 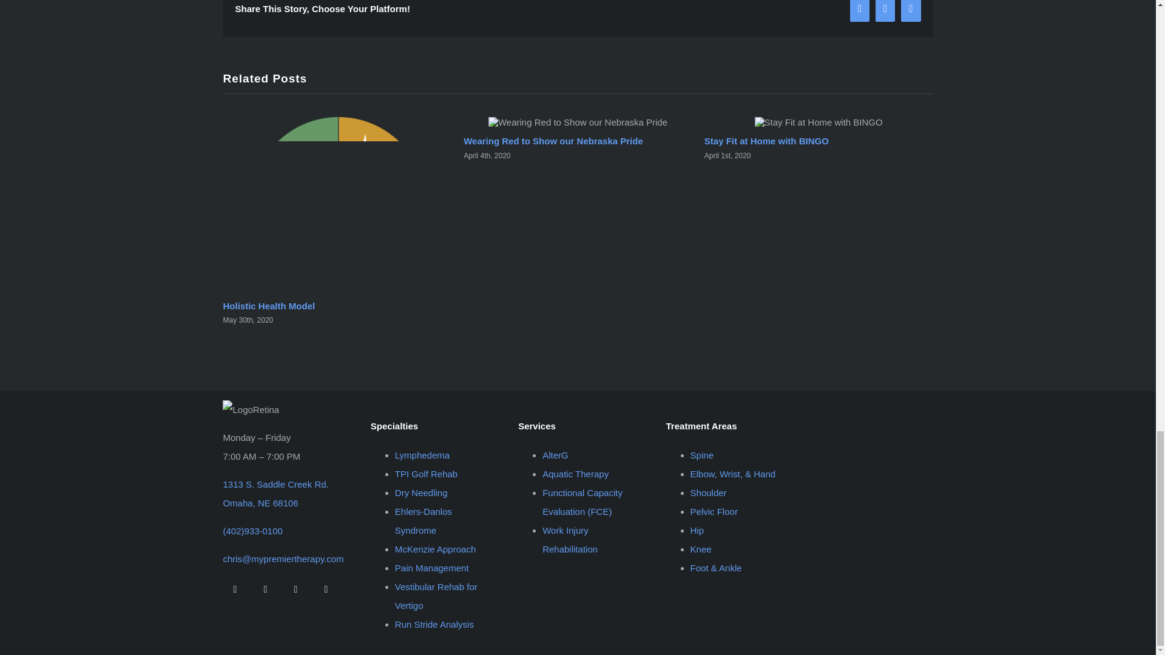 I want to click on Stay Fit at Home with BINGO, so click(x=766, y=141).